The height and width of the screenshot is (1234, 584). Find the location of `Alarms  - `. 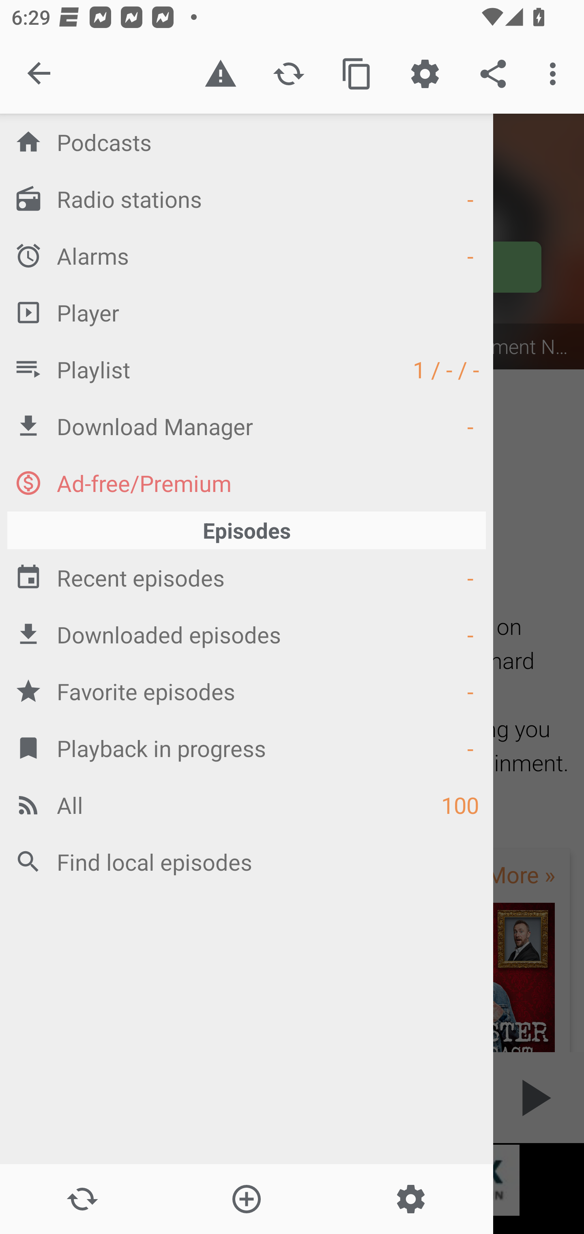

Alarms  -  is located at coordinates (247, 255).